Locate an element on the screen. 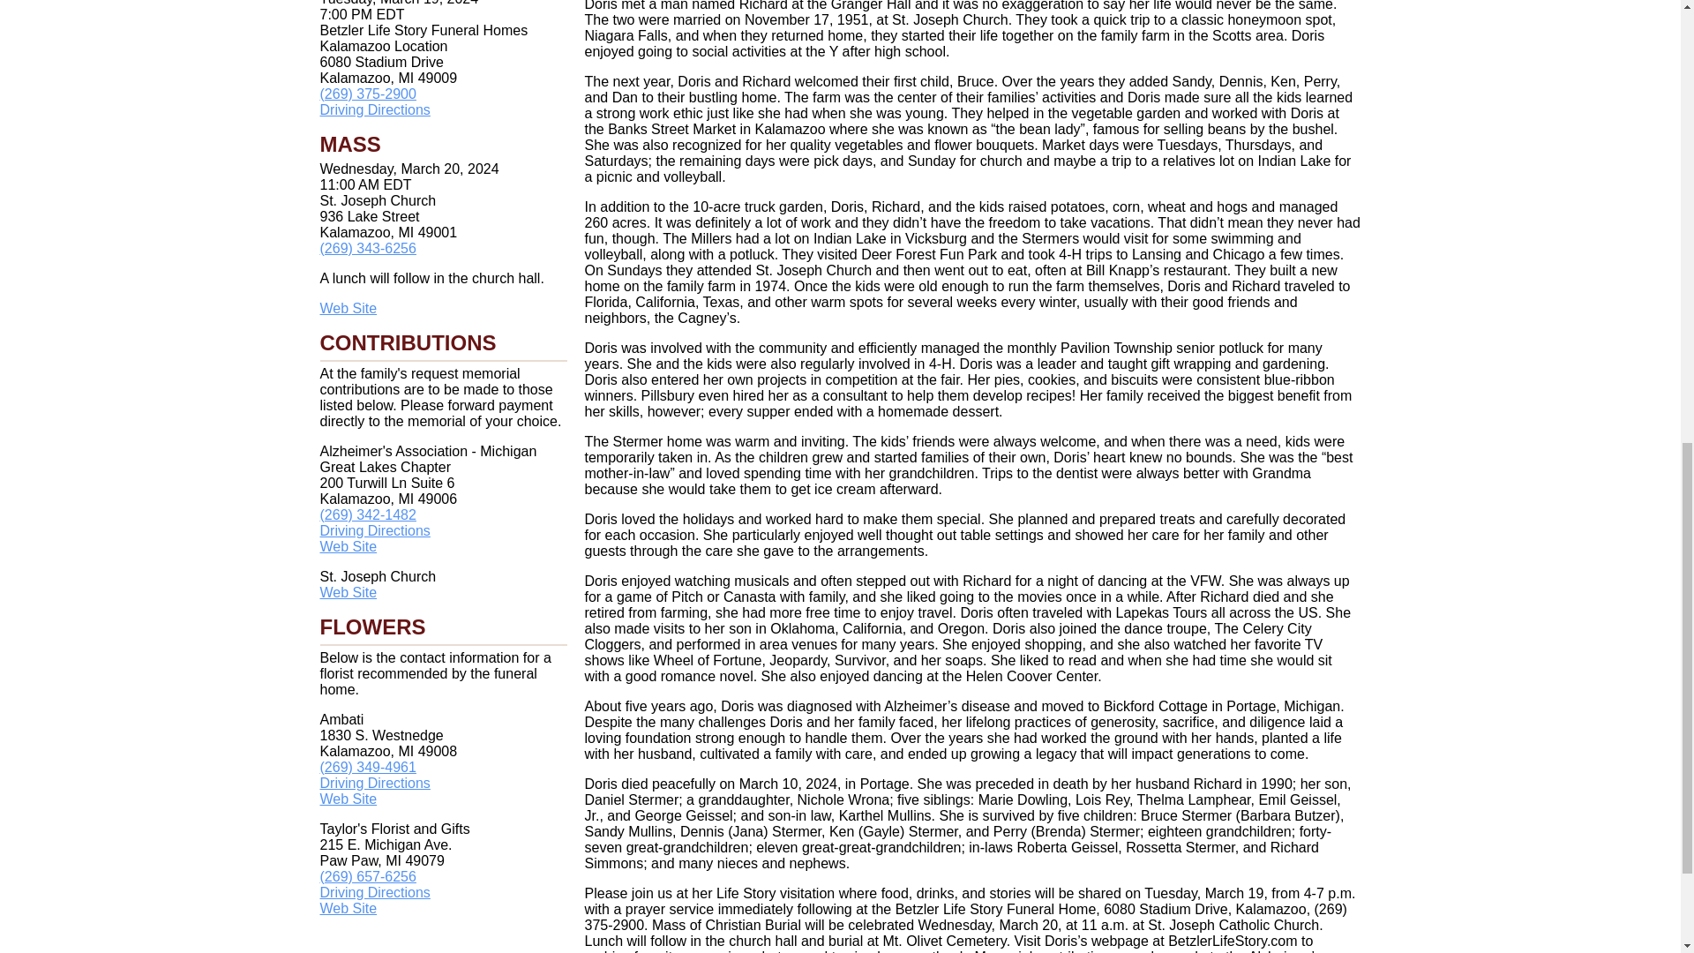  Driving Directions is located at coordinates (374, 530).